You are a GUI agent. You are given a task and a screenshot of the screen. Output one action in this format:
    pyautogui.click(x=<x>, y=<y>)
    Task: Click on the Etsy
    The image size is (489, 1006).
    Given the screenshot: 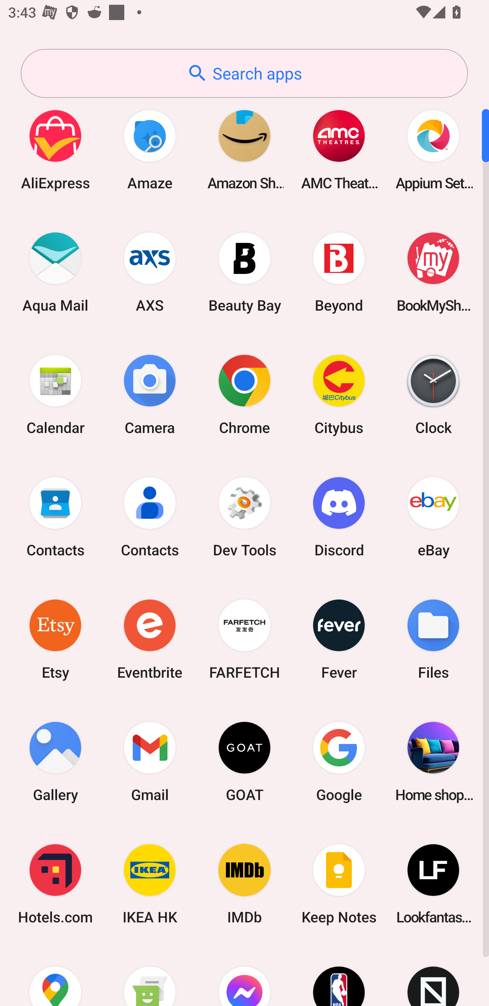 What is the action you would take?
    pyautogui.click(x=55, y=639)
    